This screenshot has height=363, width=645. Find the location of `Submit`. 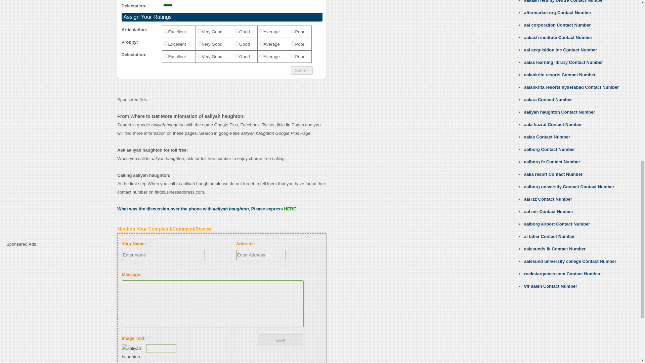

Submit is located at coordinates (301, 70).